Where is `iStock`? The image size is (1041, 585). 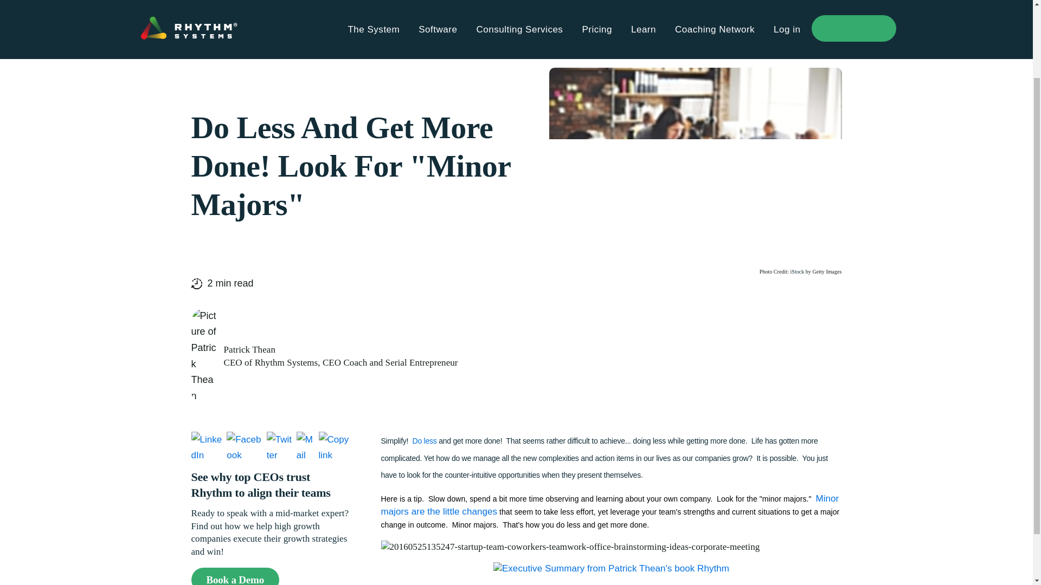
iStock is located at coordinates (797, 271).